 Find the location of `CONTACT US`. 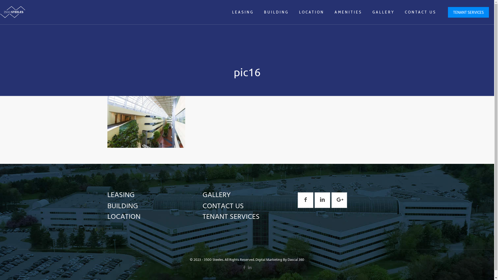

CONTACT US is located at coordinates (223, 206).